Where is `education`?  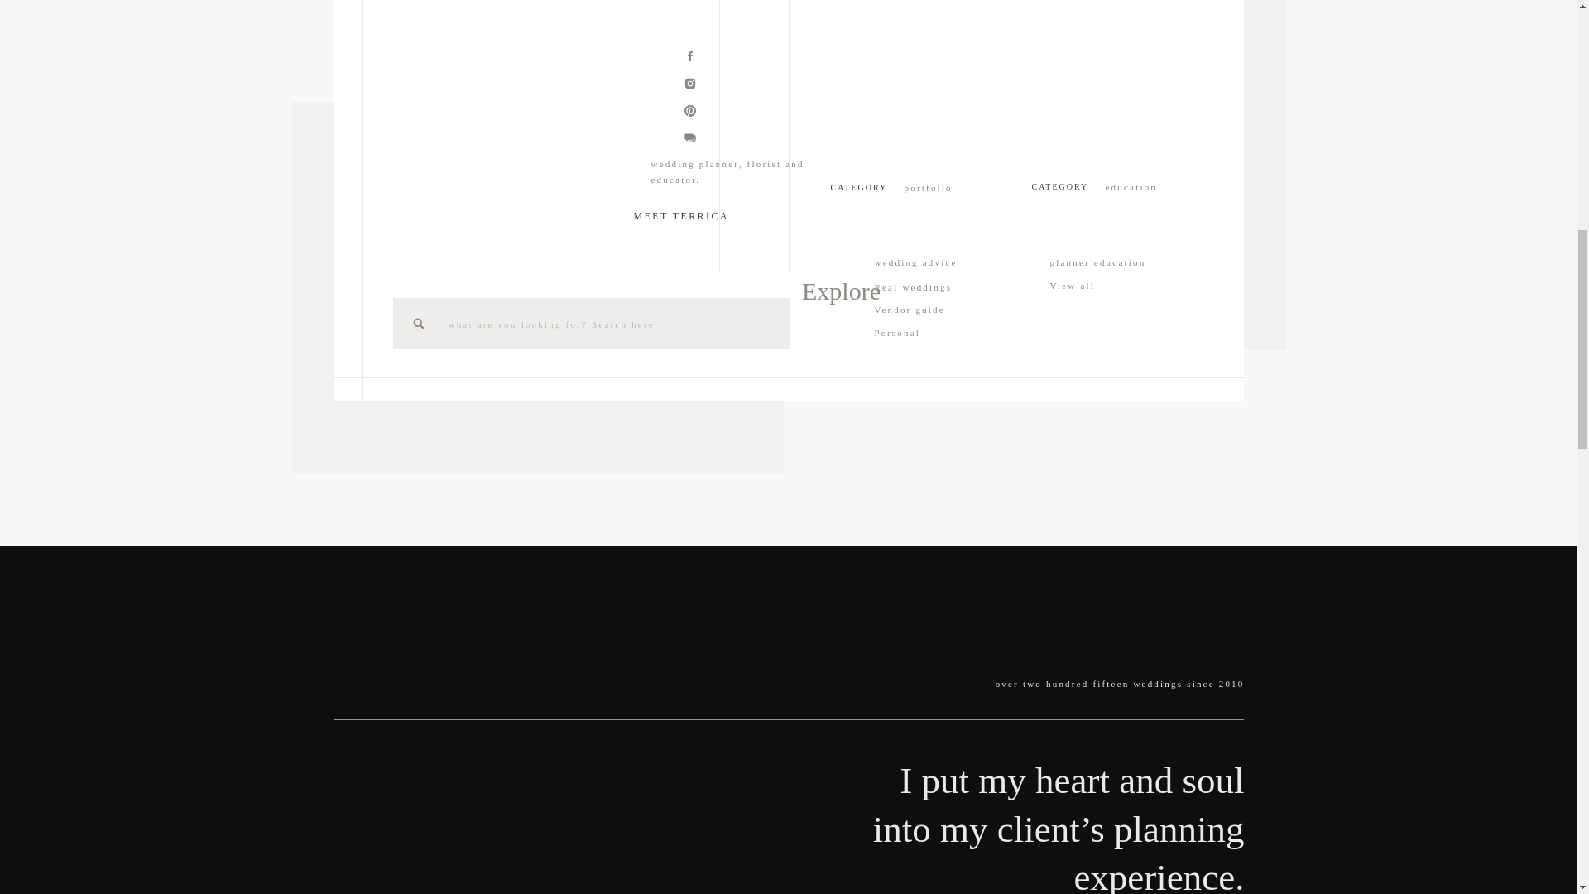
education is located at coordinates (1147, 185).